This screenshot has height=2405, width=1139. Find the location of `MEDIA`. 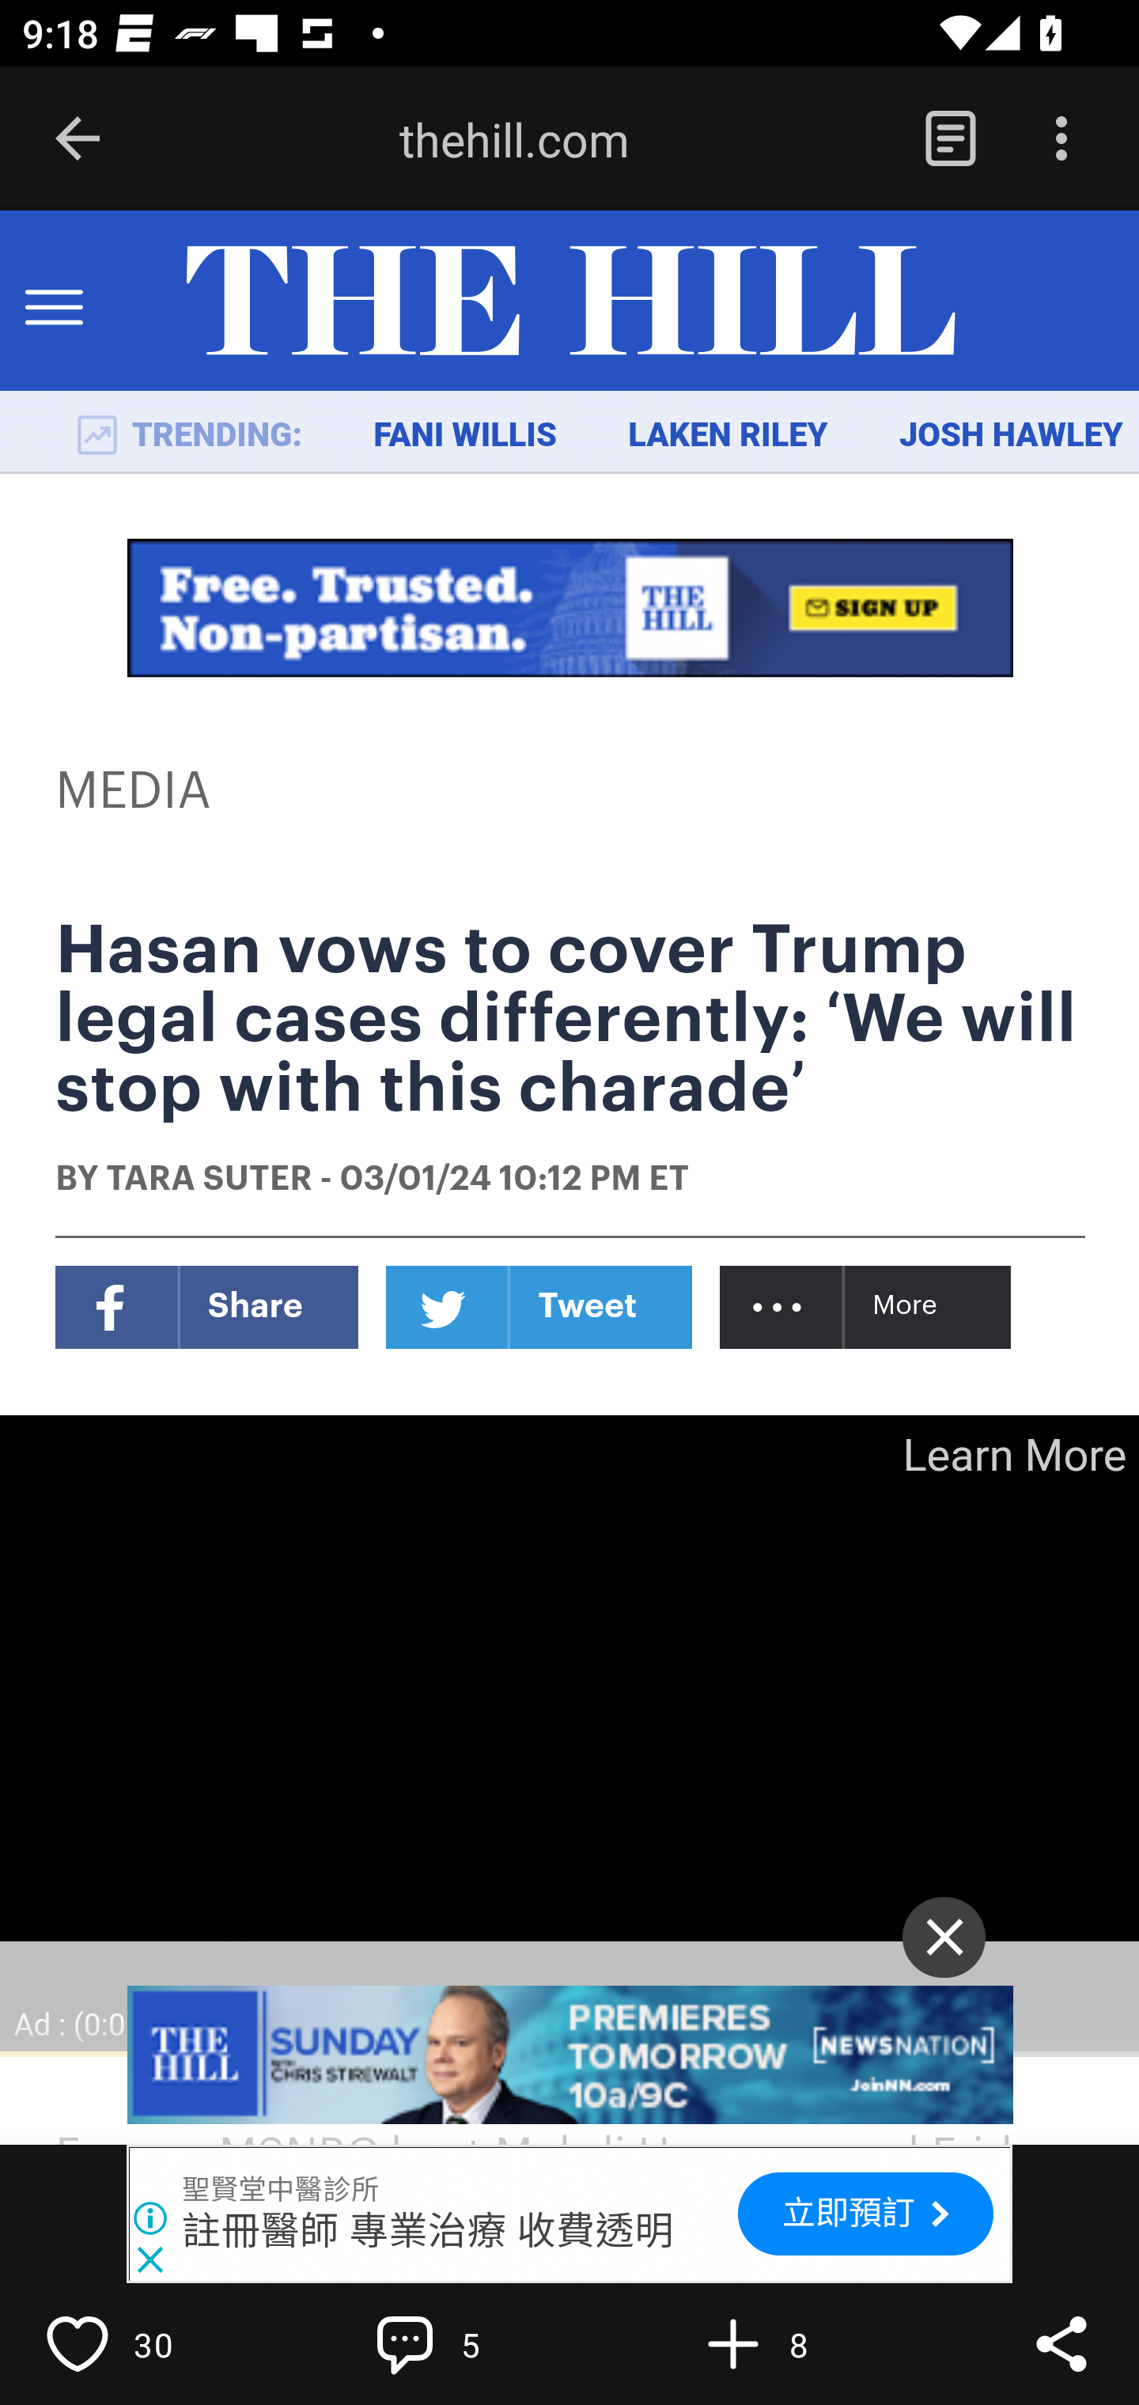

MEDIA is located at coordinates (134, 792).